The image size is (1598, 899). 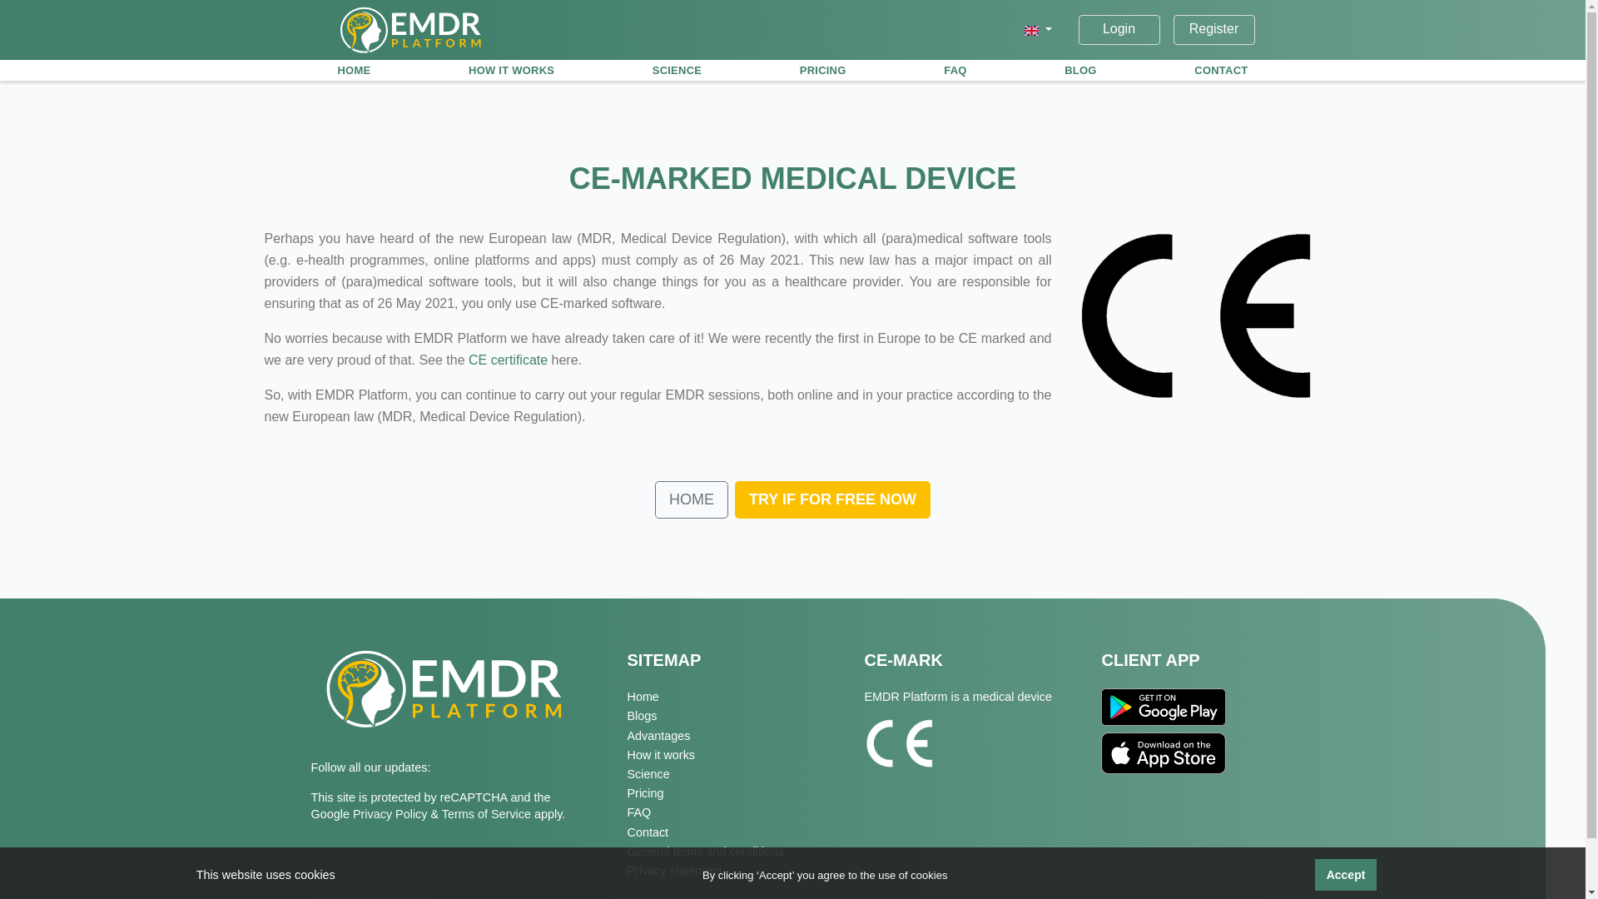 What do you see at coordinates (488, 814) in the screenshot?
I see `Terms of Service` at bounding box center [488, 814].